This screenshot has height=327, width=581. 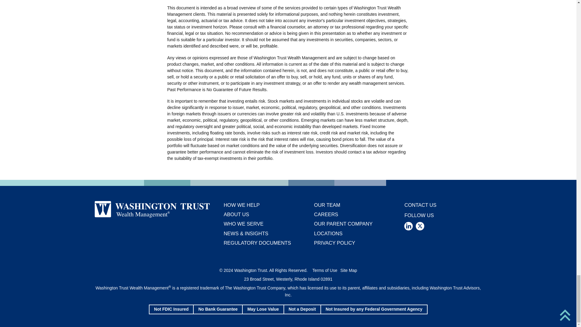 I want to click on CONTACT US, so click(x=420, y=205).